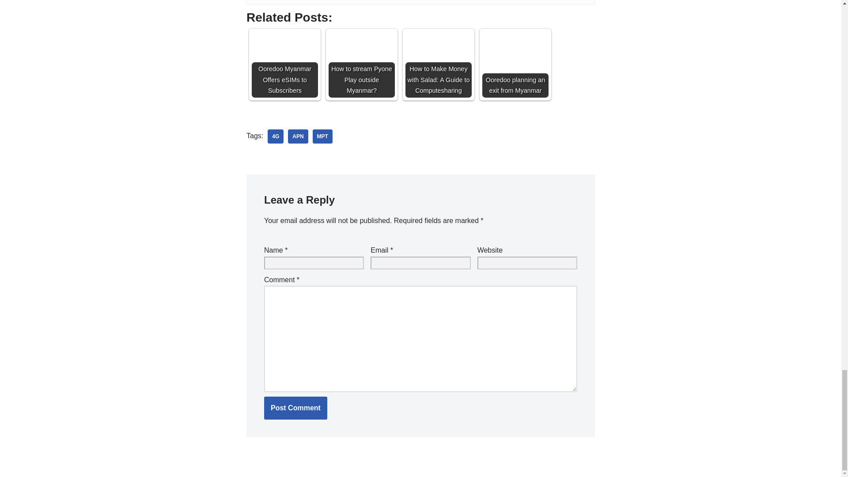 This screenshot has height=477, width=848. Describe the element at coordinates (298, 136) in the screenshot. I see `apn` at that location.